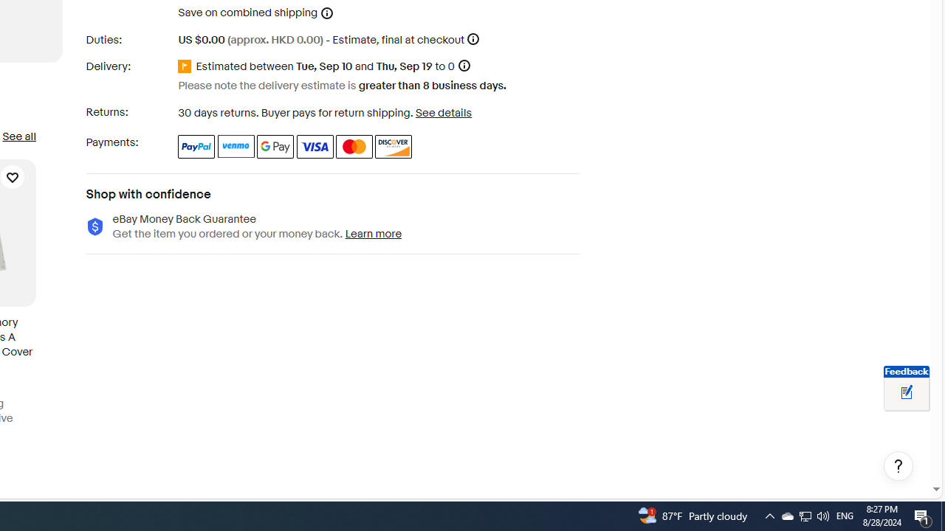 The height and width of the screenshot is (531, 945). Describe the element at coordinates (464, 66) in the screenshot. I see `Information - Estimated delivery date - opens a layer` at that location.